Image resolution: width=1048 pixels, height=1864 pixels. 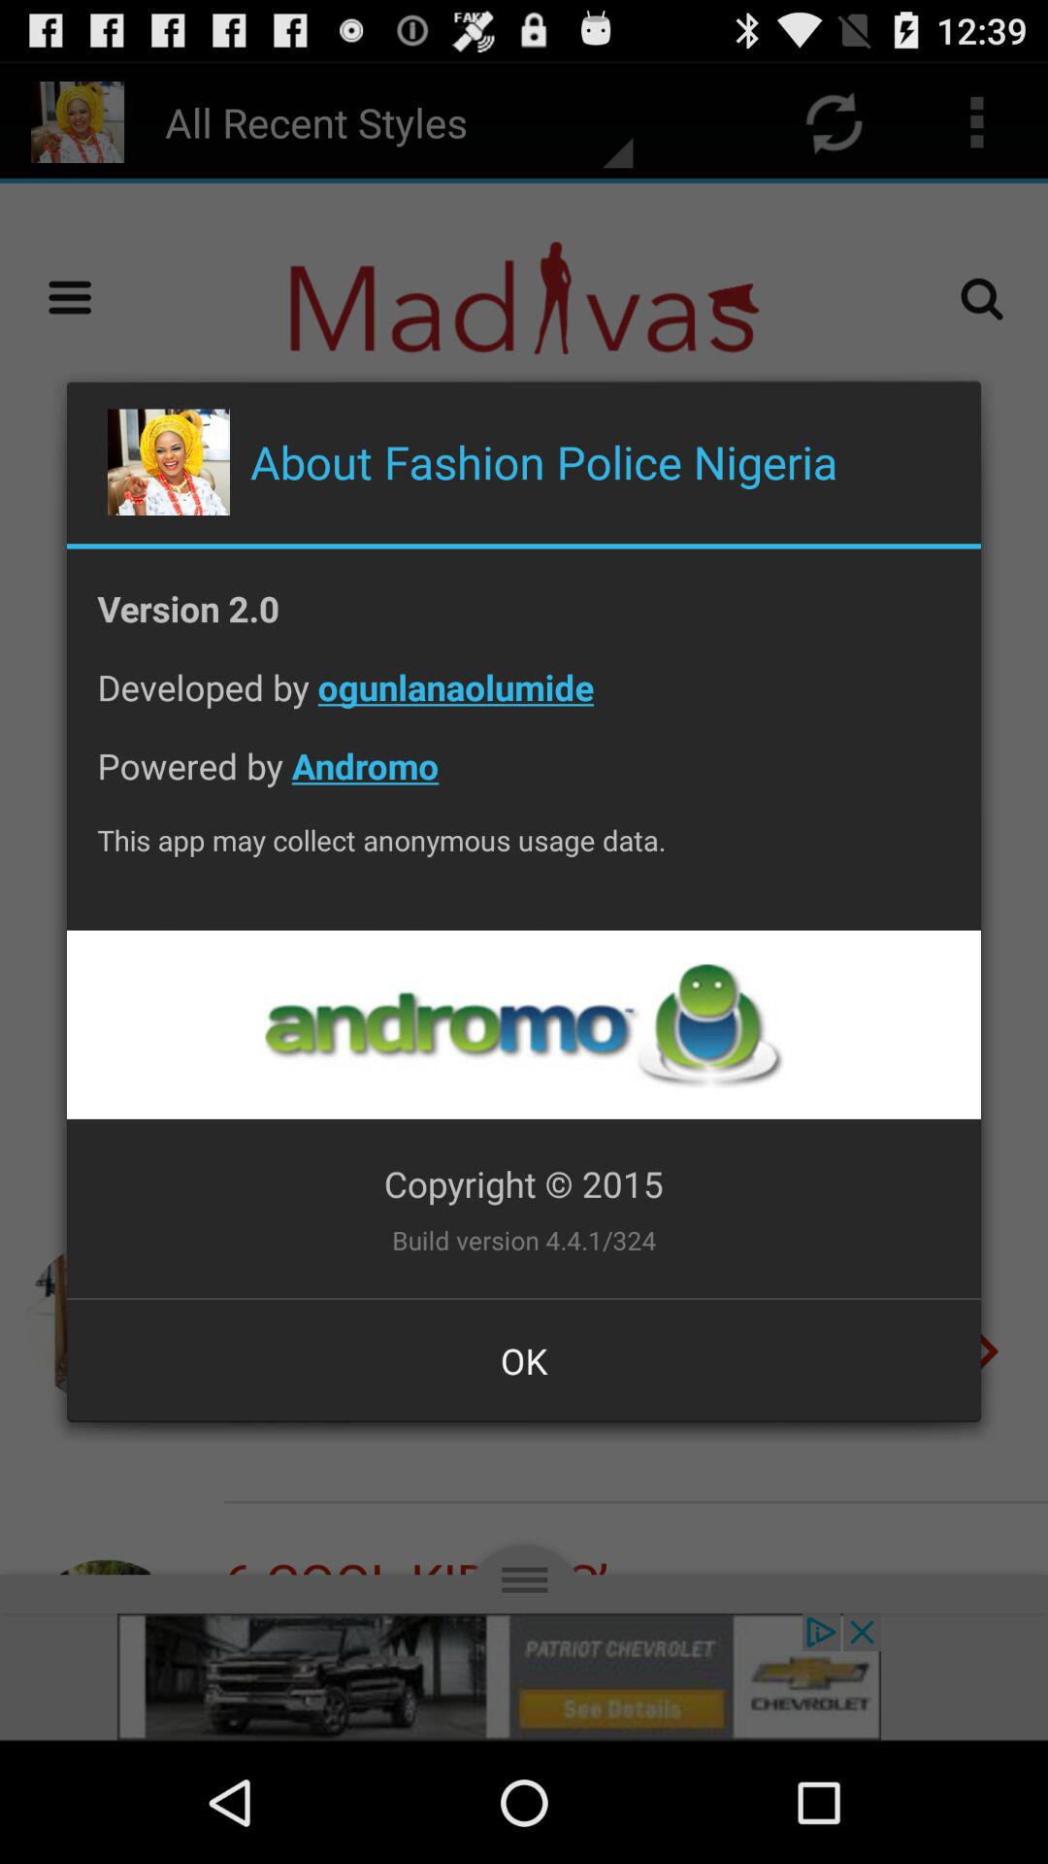 I want to click on press powered by andromo app, so click(x=524, y=781).